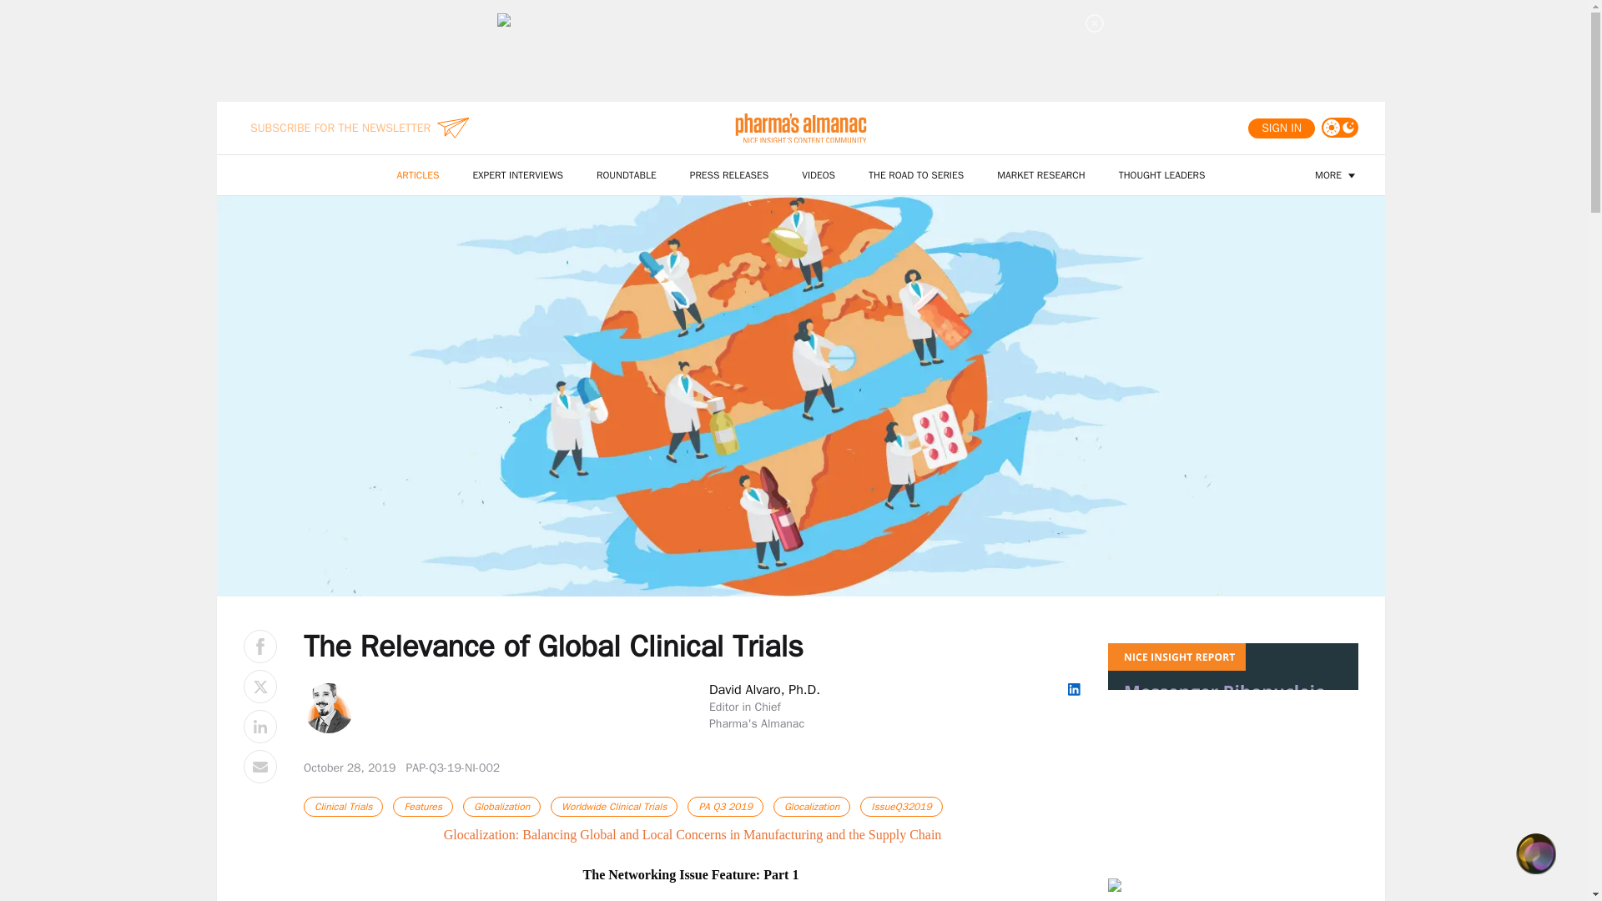 This screenshot has width=1602, height=901. I want to click on Globalization, so click(501, 806).